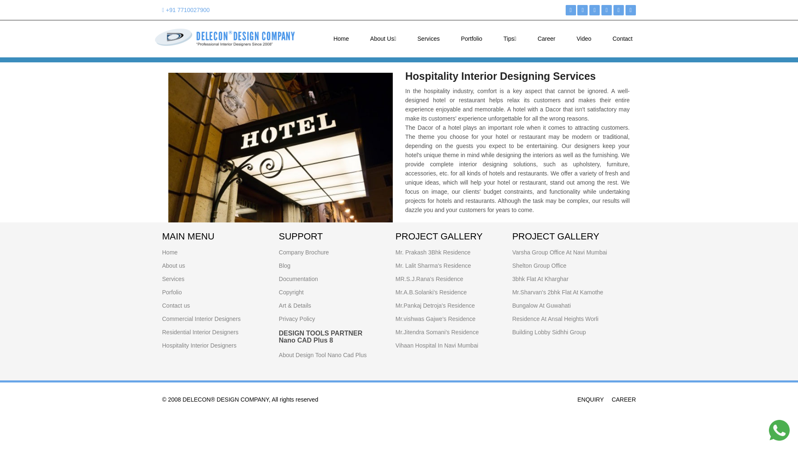  What do you see at coordinates (510, 38) in the screenshot?
I see `Tips` at bounding box center [510, 38].